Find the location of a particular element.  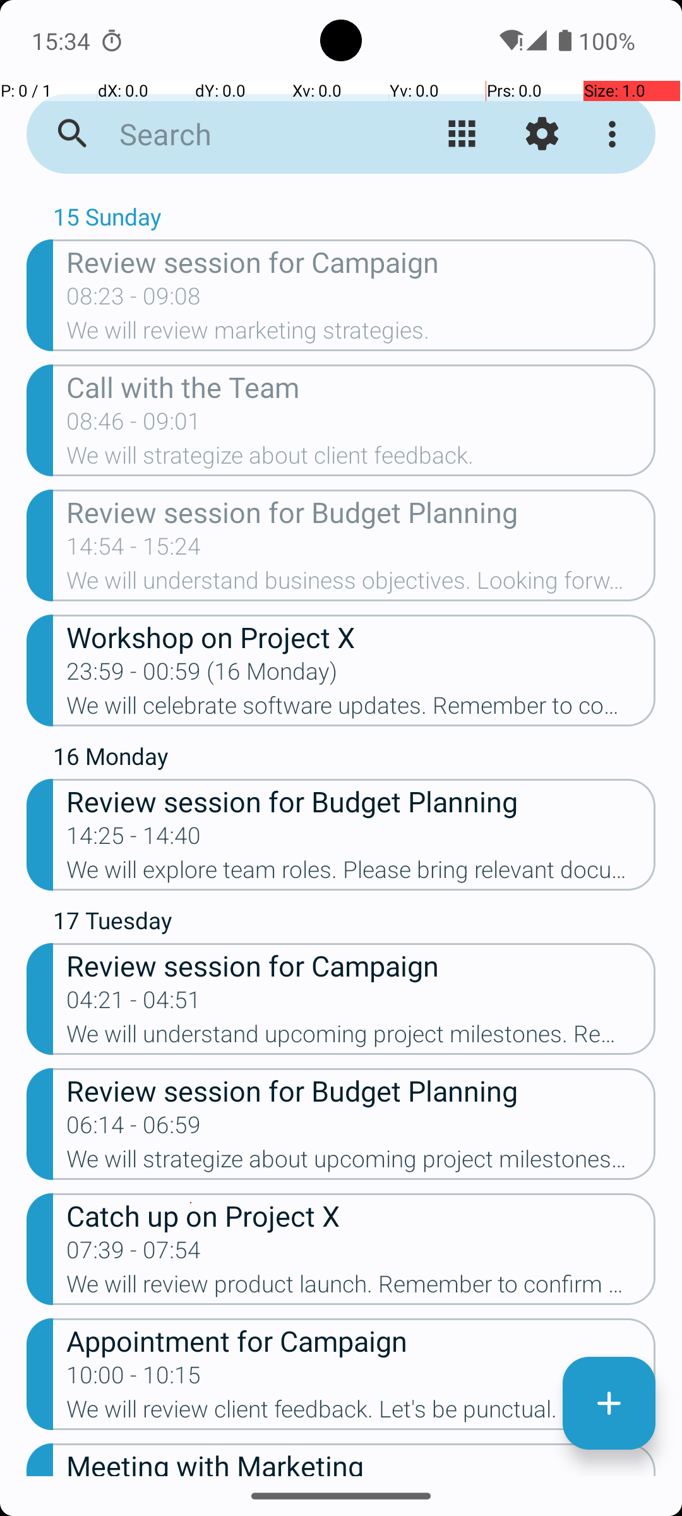

We will understand business objectives. Looking forward to productive discussions. is located at coordinates (361, 584).